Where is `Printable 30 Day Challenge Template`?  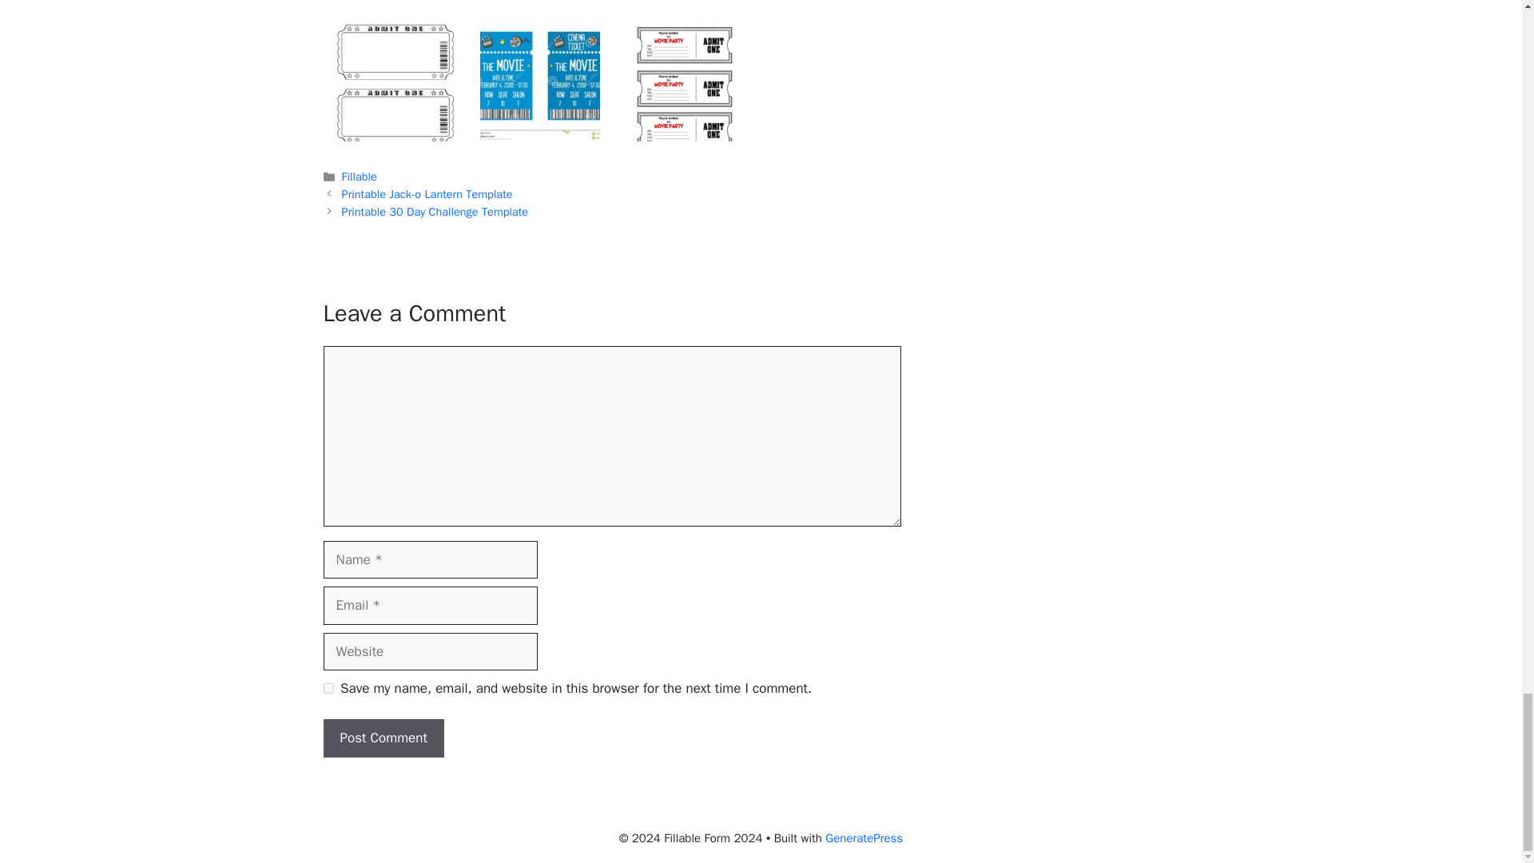 Printable 30 Day Challenge Template is located at coordinates (435, 211).